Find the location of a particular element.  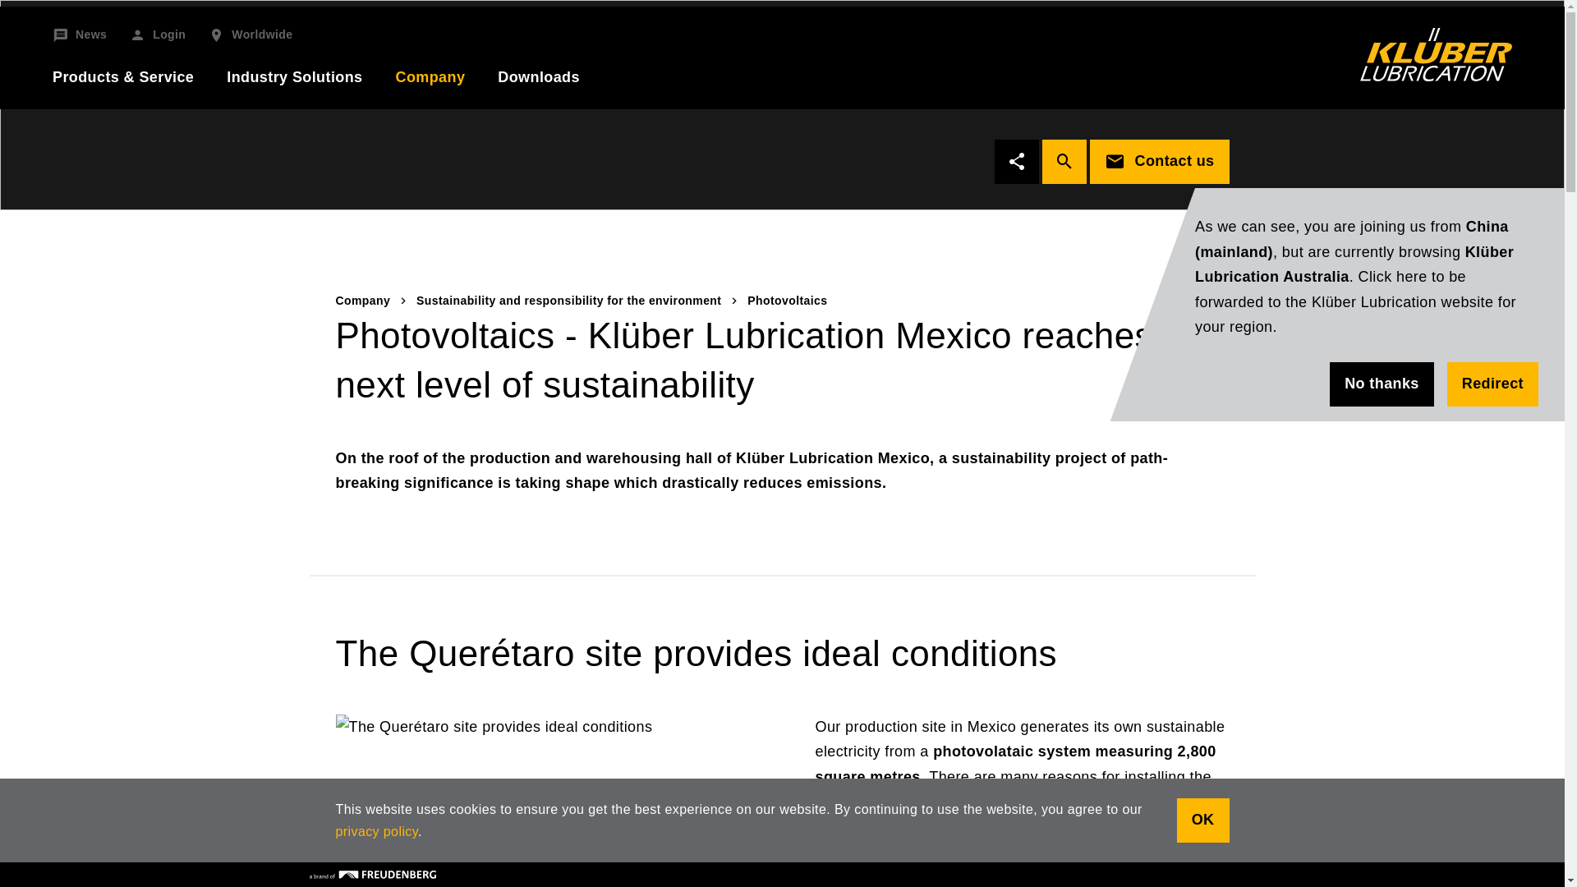

News is located at coordinates (79, 35).